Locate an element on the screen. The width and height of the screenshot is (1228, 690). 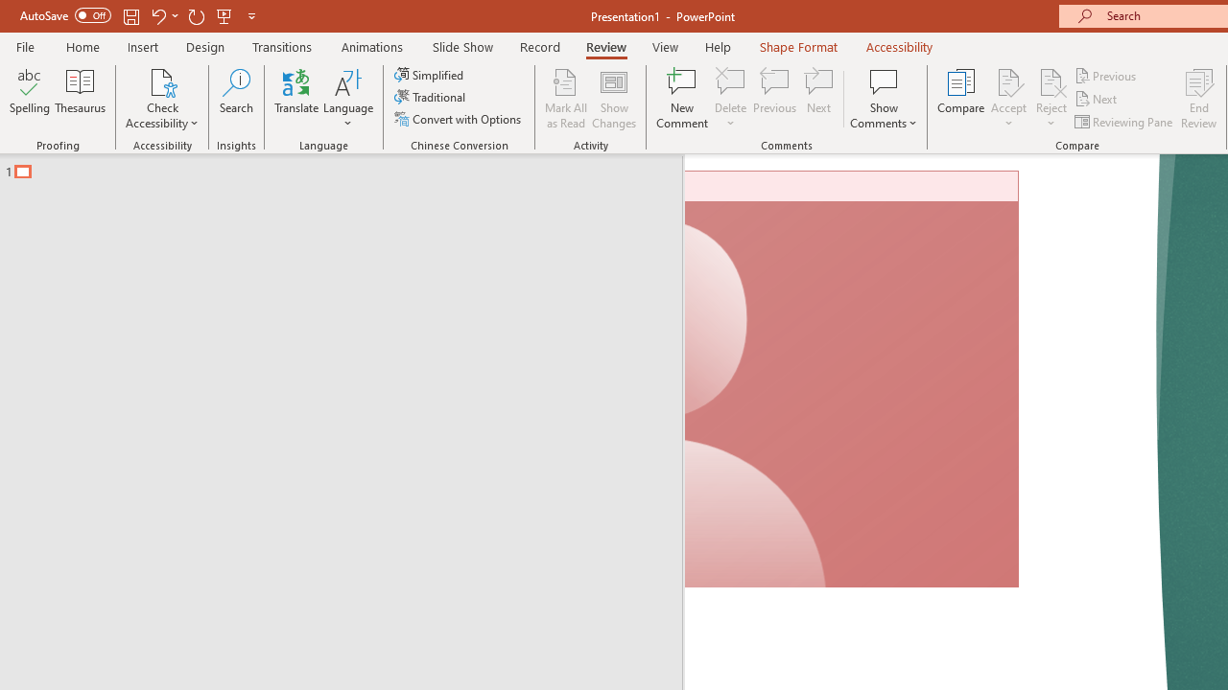
File Tab is located at coordinates (25, 46).